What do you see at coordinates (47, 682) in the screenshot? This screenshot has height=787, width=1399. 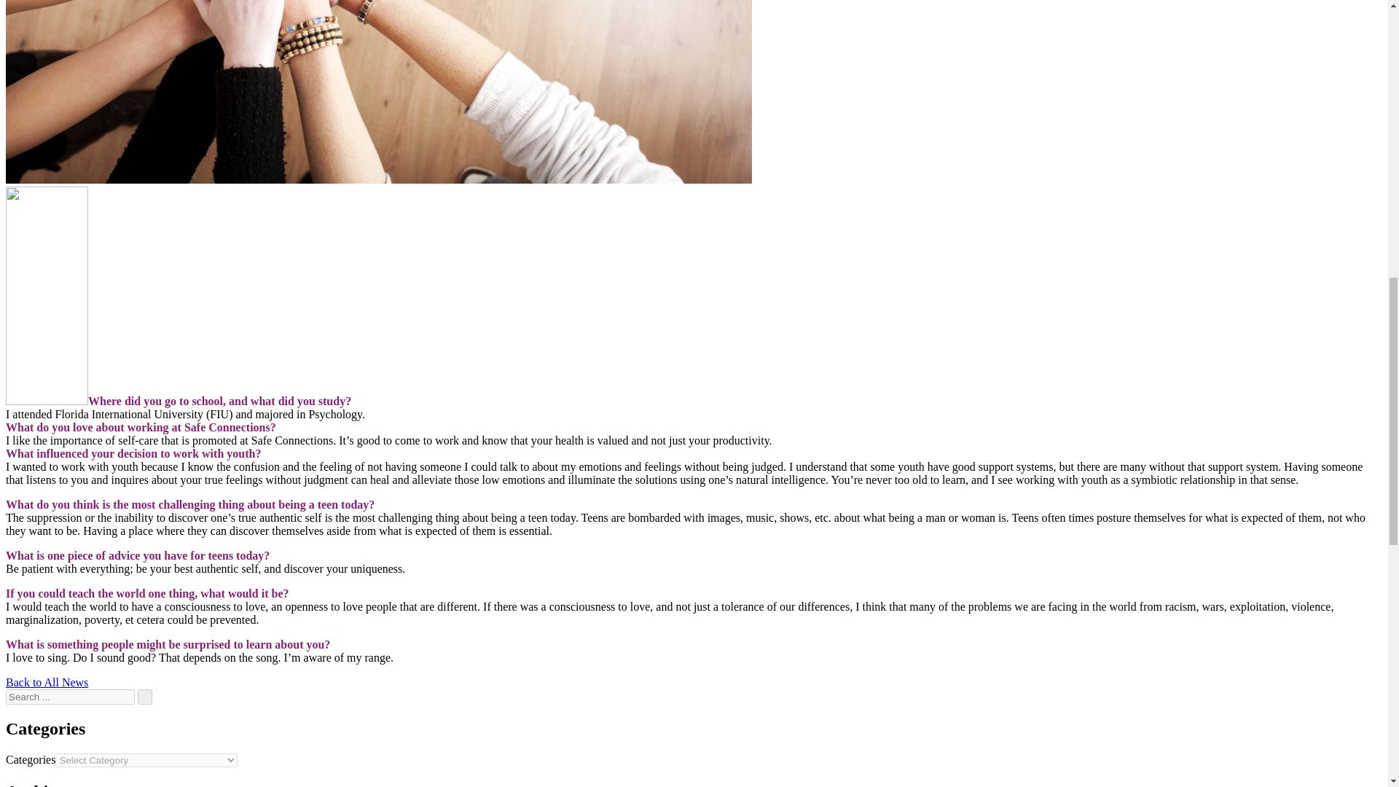 I see `Back to All News` at bounding box center [47, 682].